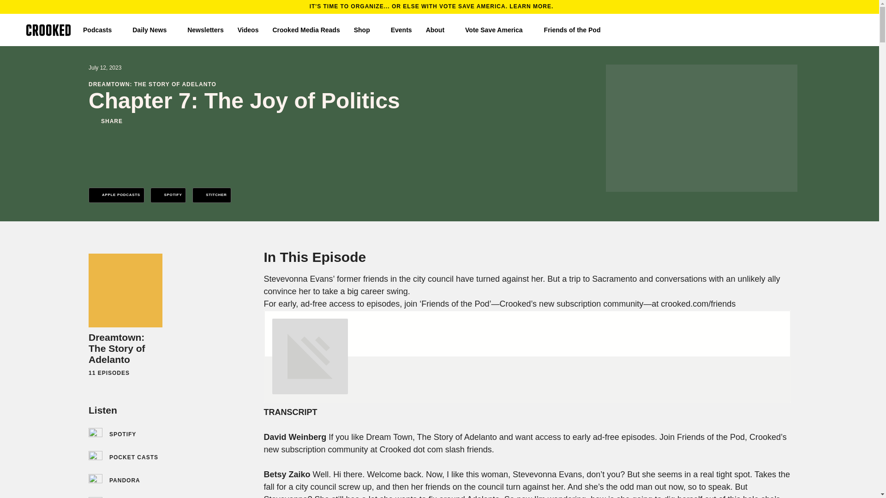  Describe the element at coordinates (401, 30) in the screenshot. I see `Events` at that location.